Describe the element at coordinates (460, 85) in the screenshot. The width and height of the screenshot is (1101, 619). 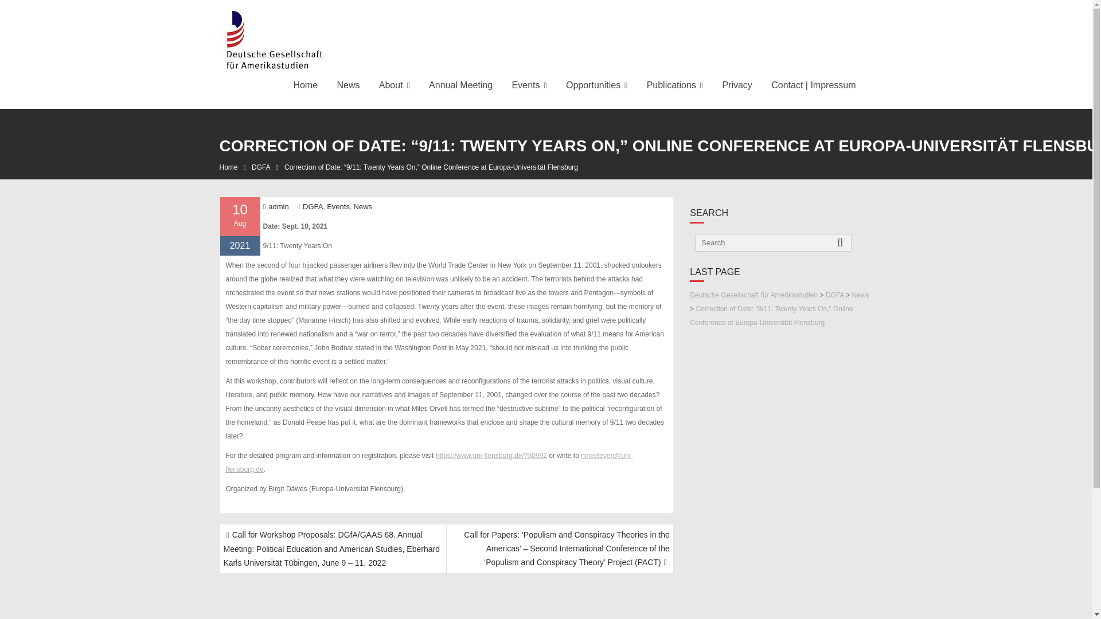
I see `Annual Meeting` at that location.